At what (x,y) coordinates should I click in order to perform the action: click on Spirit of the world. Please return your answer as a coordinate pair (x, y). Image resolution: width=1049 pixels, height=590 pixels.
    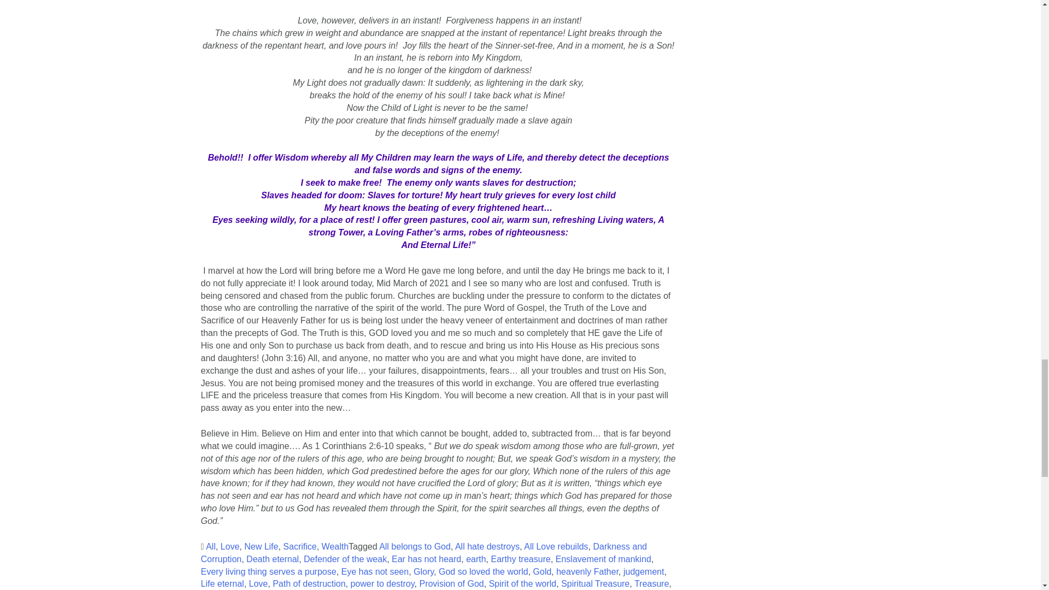
    Looking at the image, I should click on (522, 583).